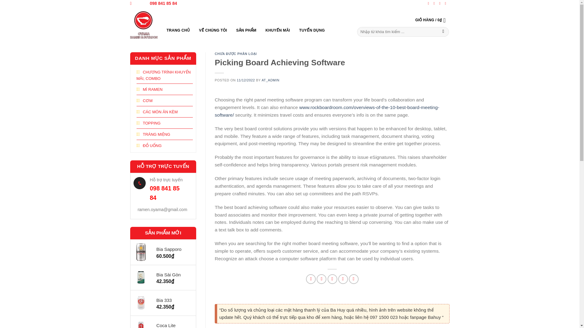  Describe the element at coordinates (173, 325) in the screenshot. I see `Coca Lite` at that location.